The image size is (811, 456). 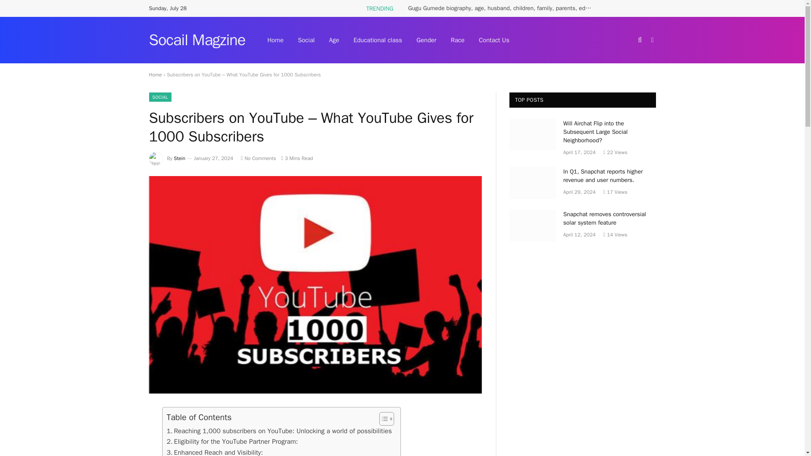 What do you see at coordinates (275, 40) in the screenshot?
I see `Home` at bounding box center [275, 40].